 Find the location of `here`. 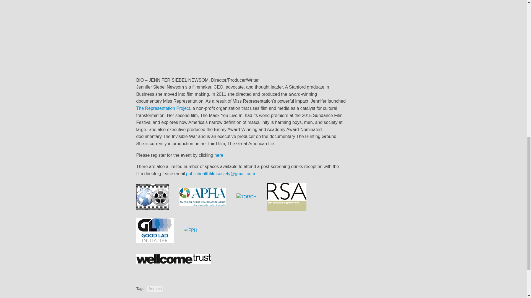

here is located at coordinates (218, 155).